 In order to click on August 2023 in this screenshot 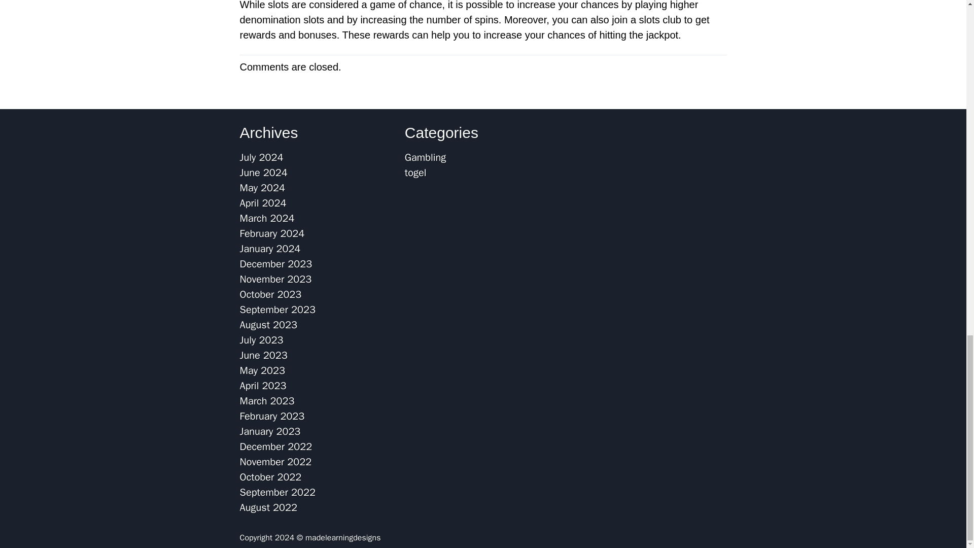, I will do `click(268, 325)`.